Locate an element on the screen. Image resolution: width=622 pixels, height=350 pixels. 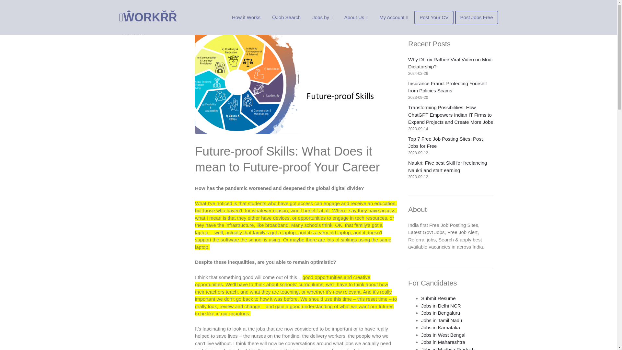
Why Dhruv Rathee Viral Video on Modi Dictatorship? is located at coordinates (450, 63).